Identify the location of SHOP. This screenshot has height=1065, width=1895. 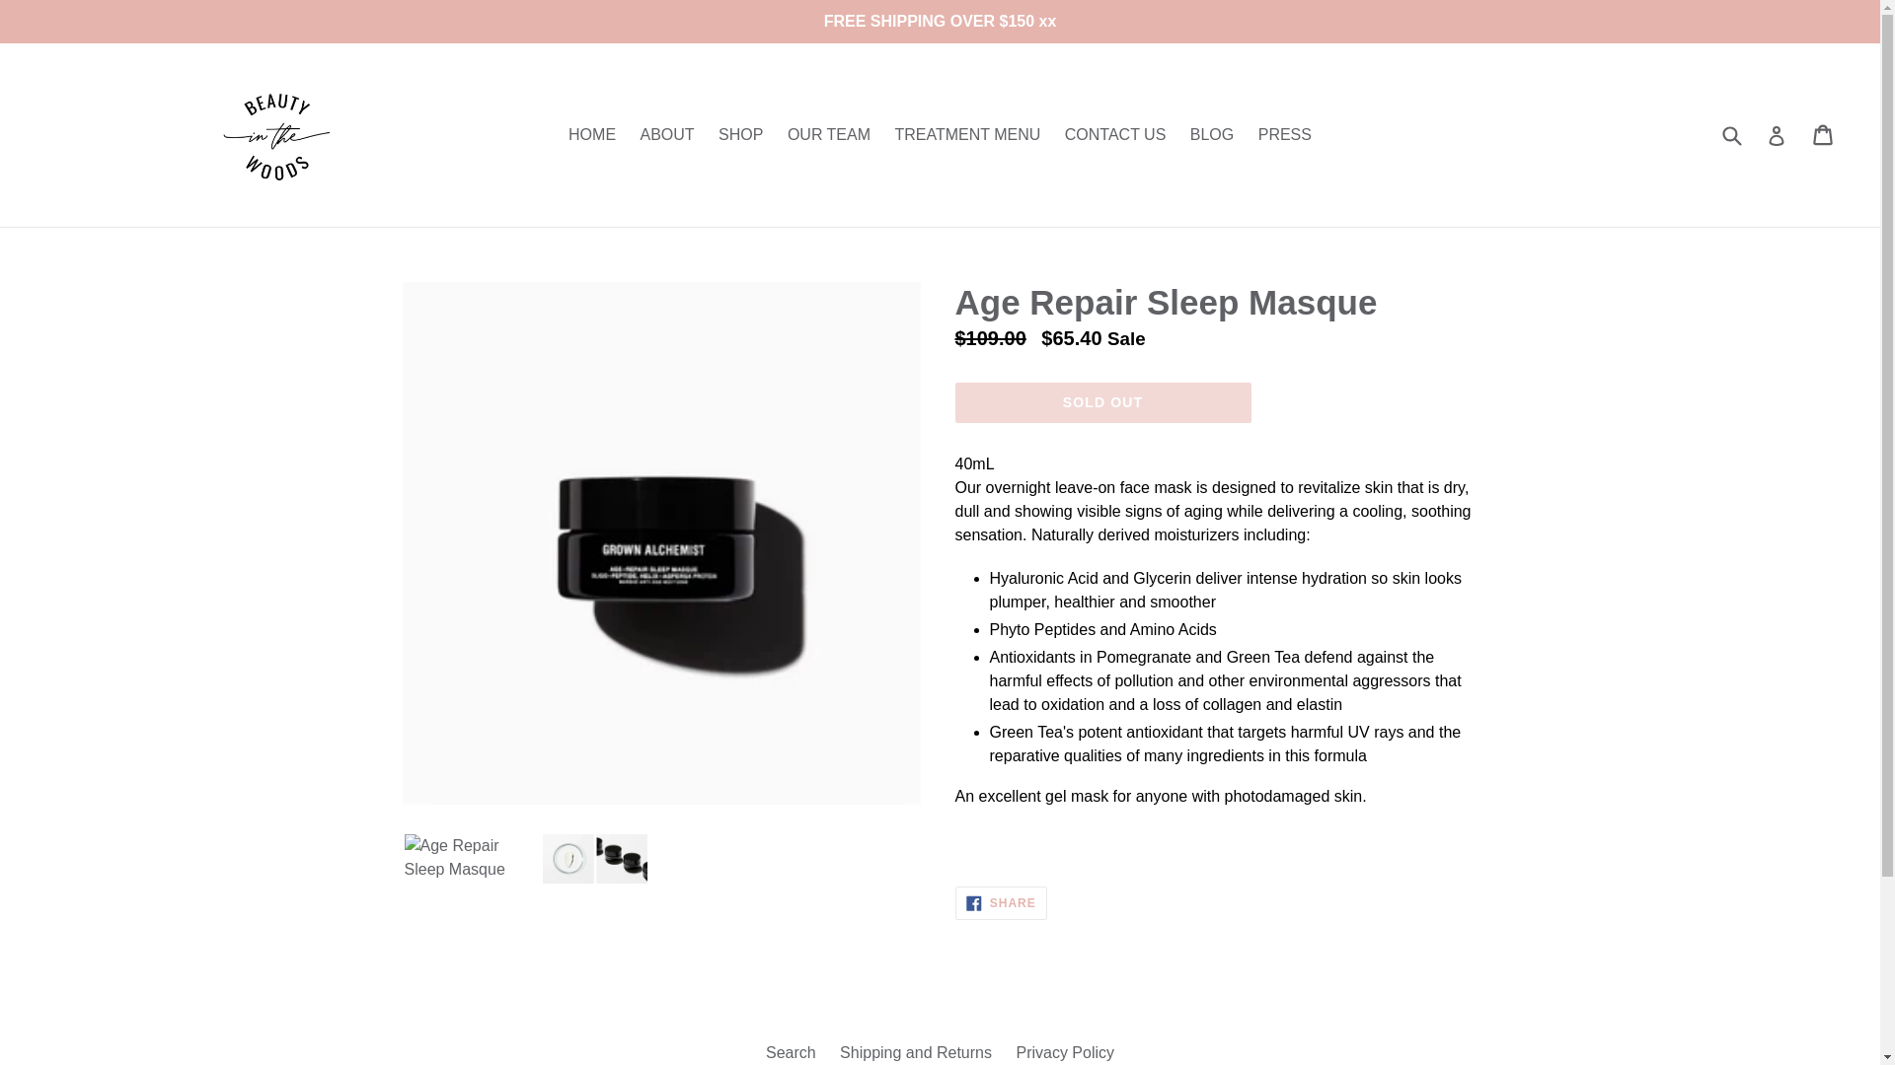
(829, 135).